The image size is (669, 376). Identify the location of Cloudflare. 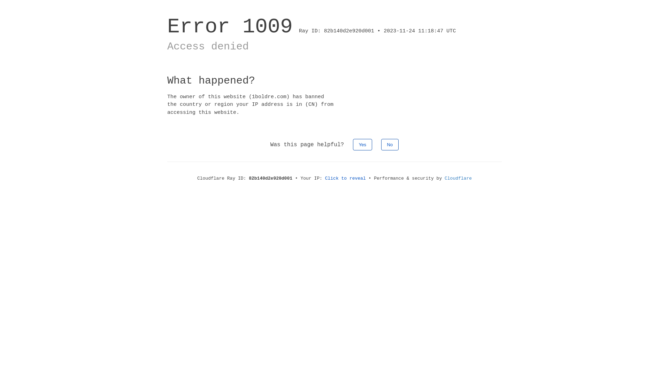
(458, 178).